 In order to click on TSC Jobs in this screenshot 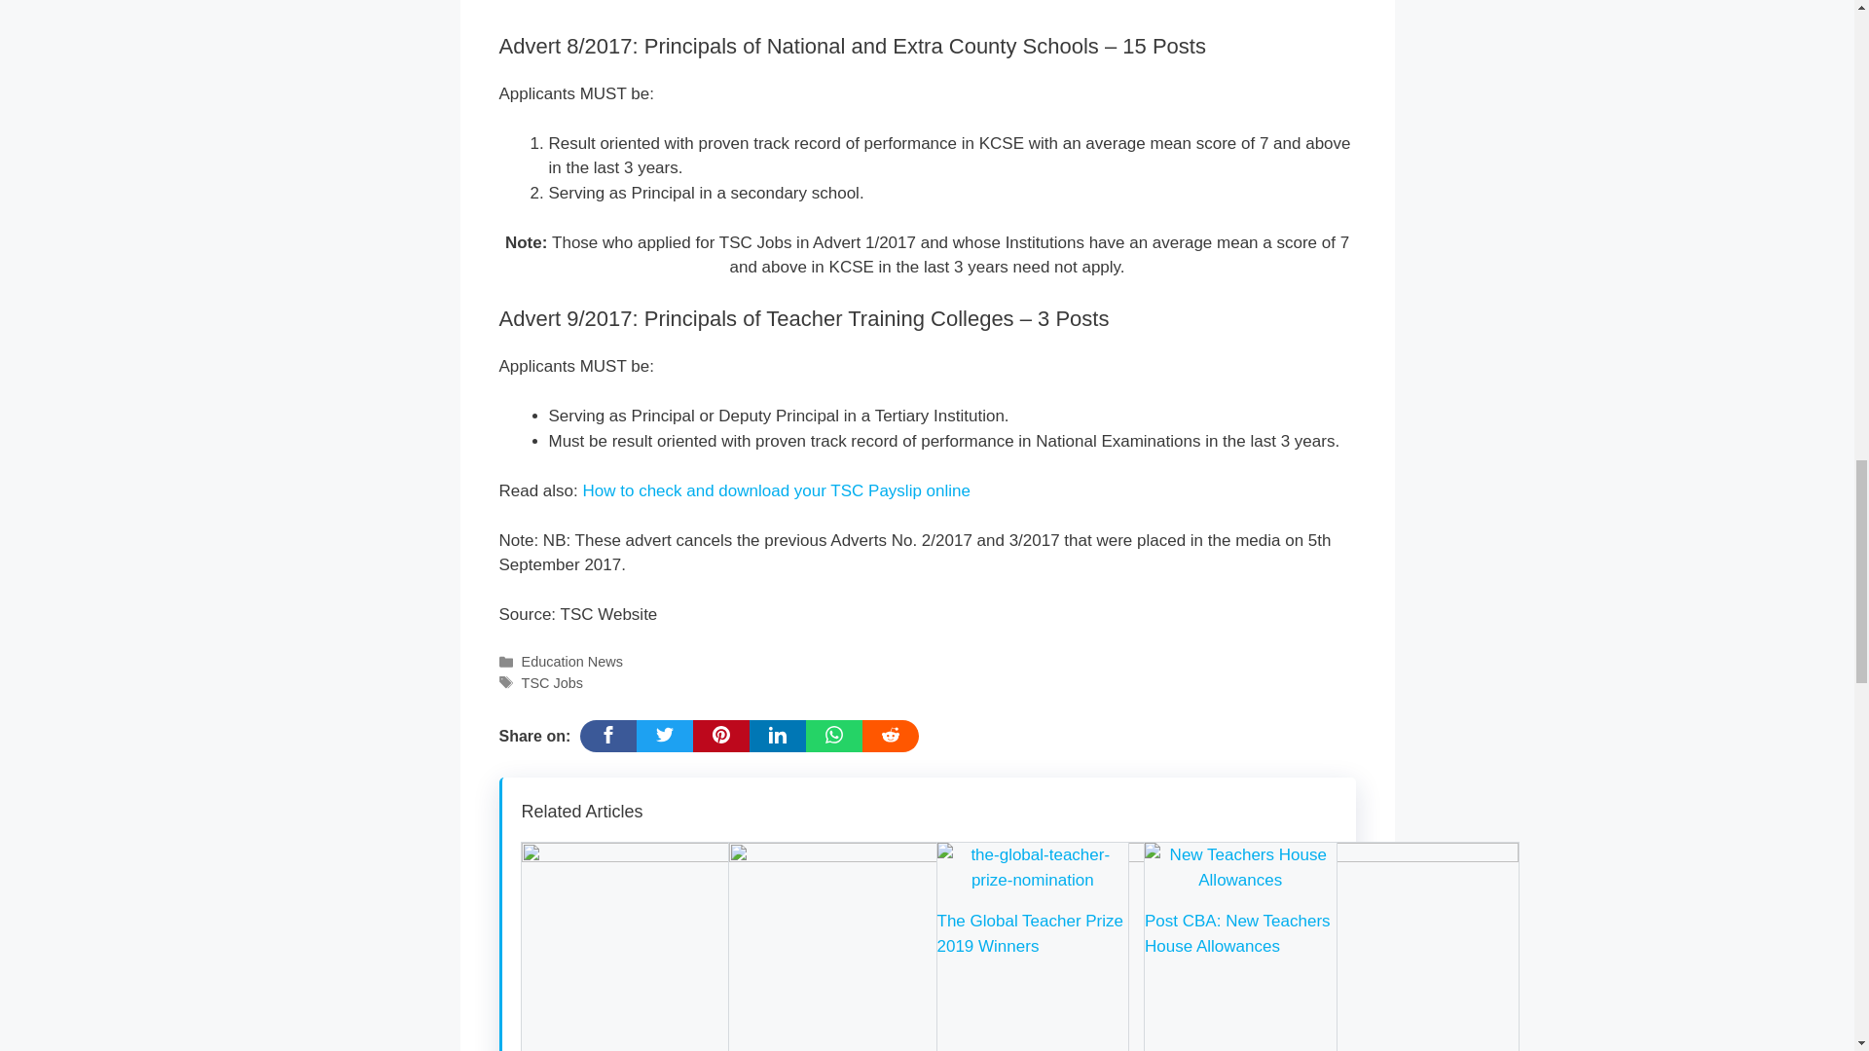, I will do `click(552, 683)`.